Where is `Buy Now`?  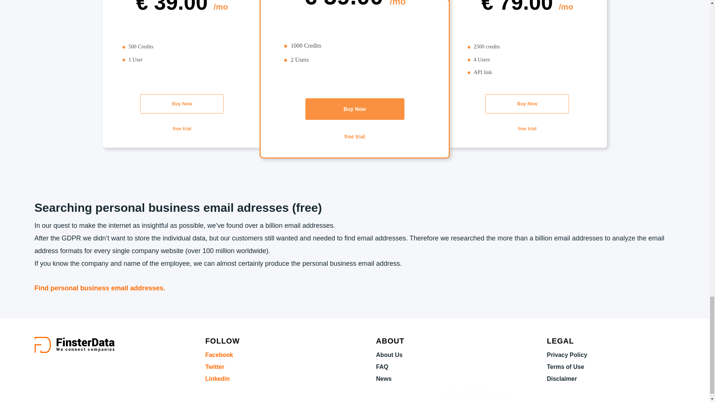
Buy Now is located at coordinates (354, 109).